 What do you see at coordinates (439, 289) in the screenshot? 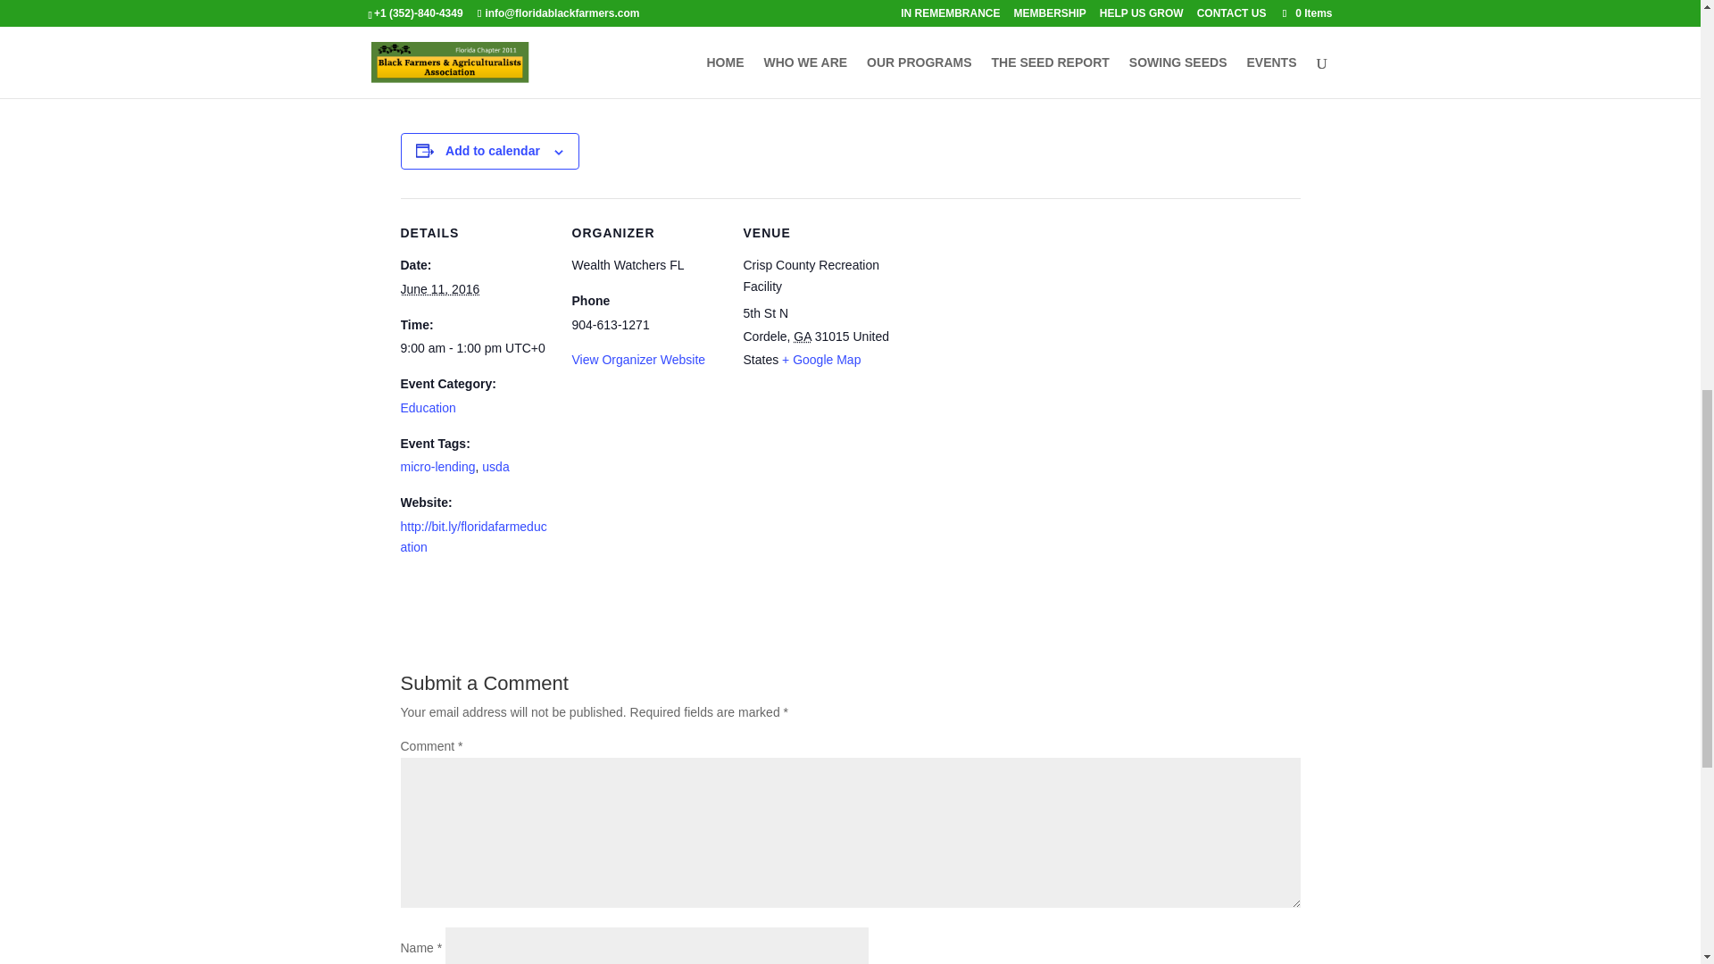
I see `2016-06-11` at bounding box center [439, 289].